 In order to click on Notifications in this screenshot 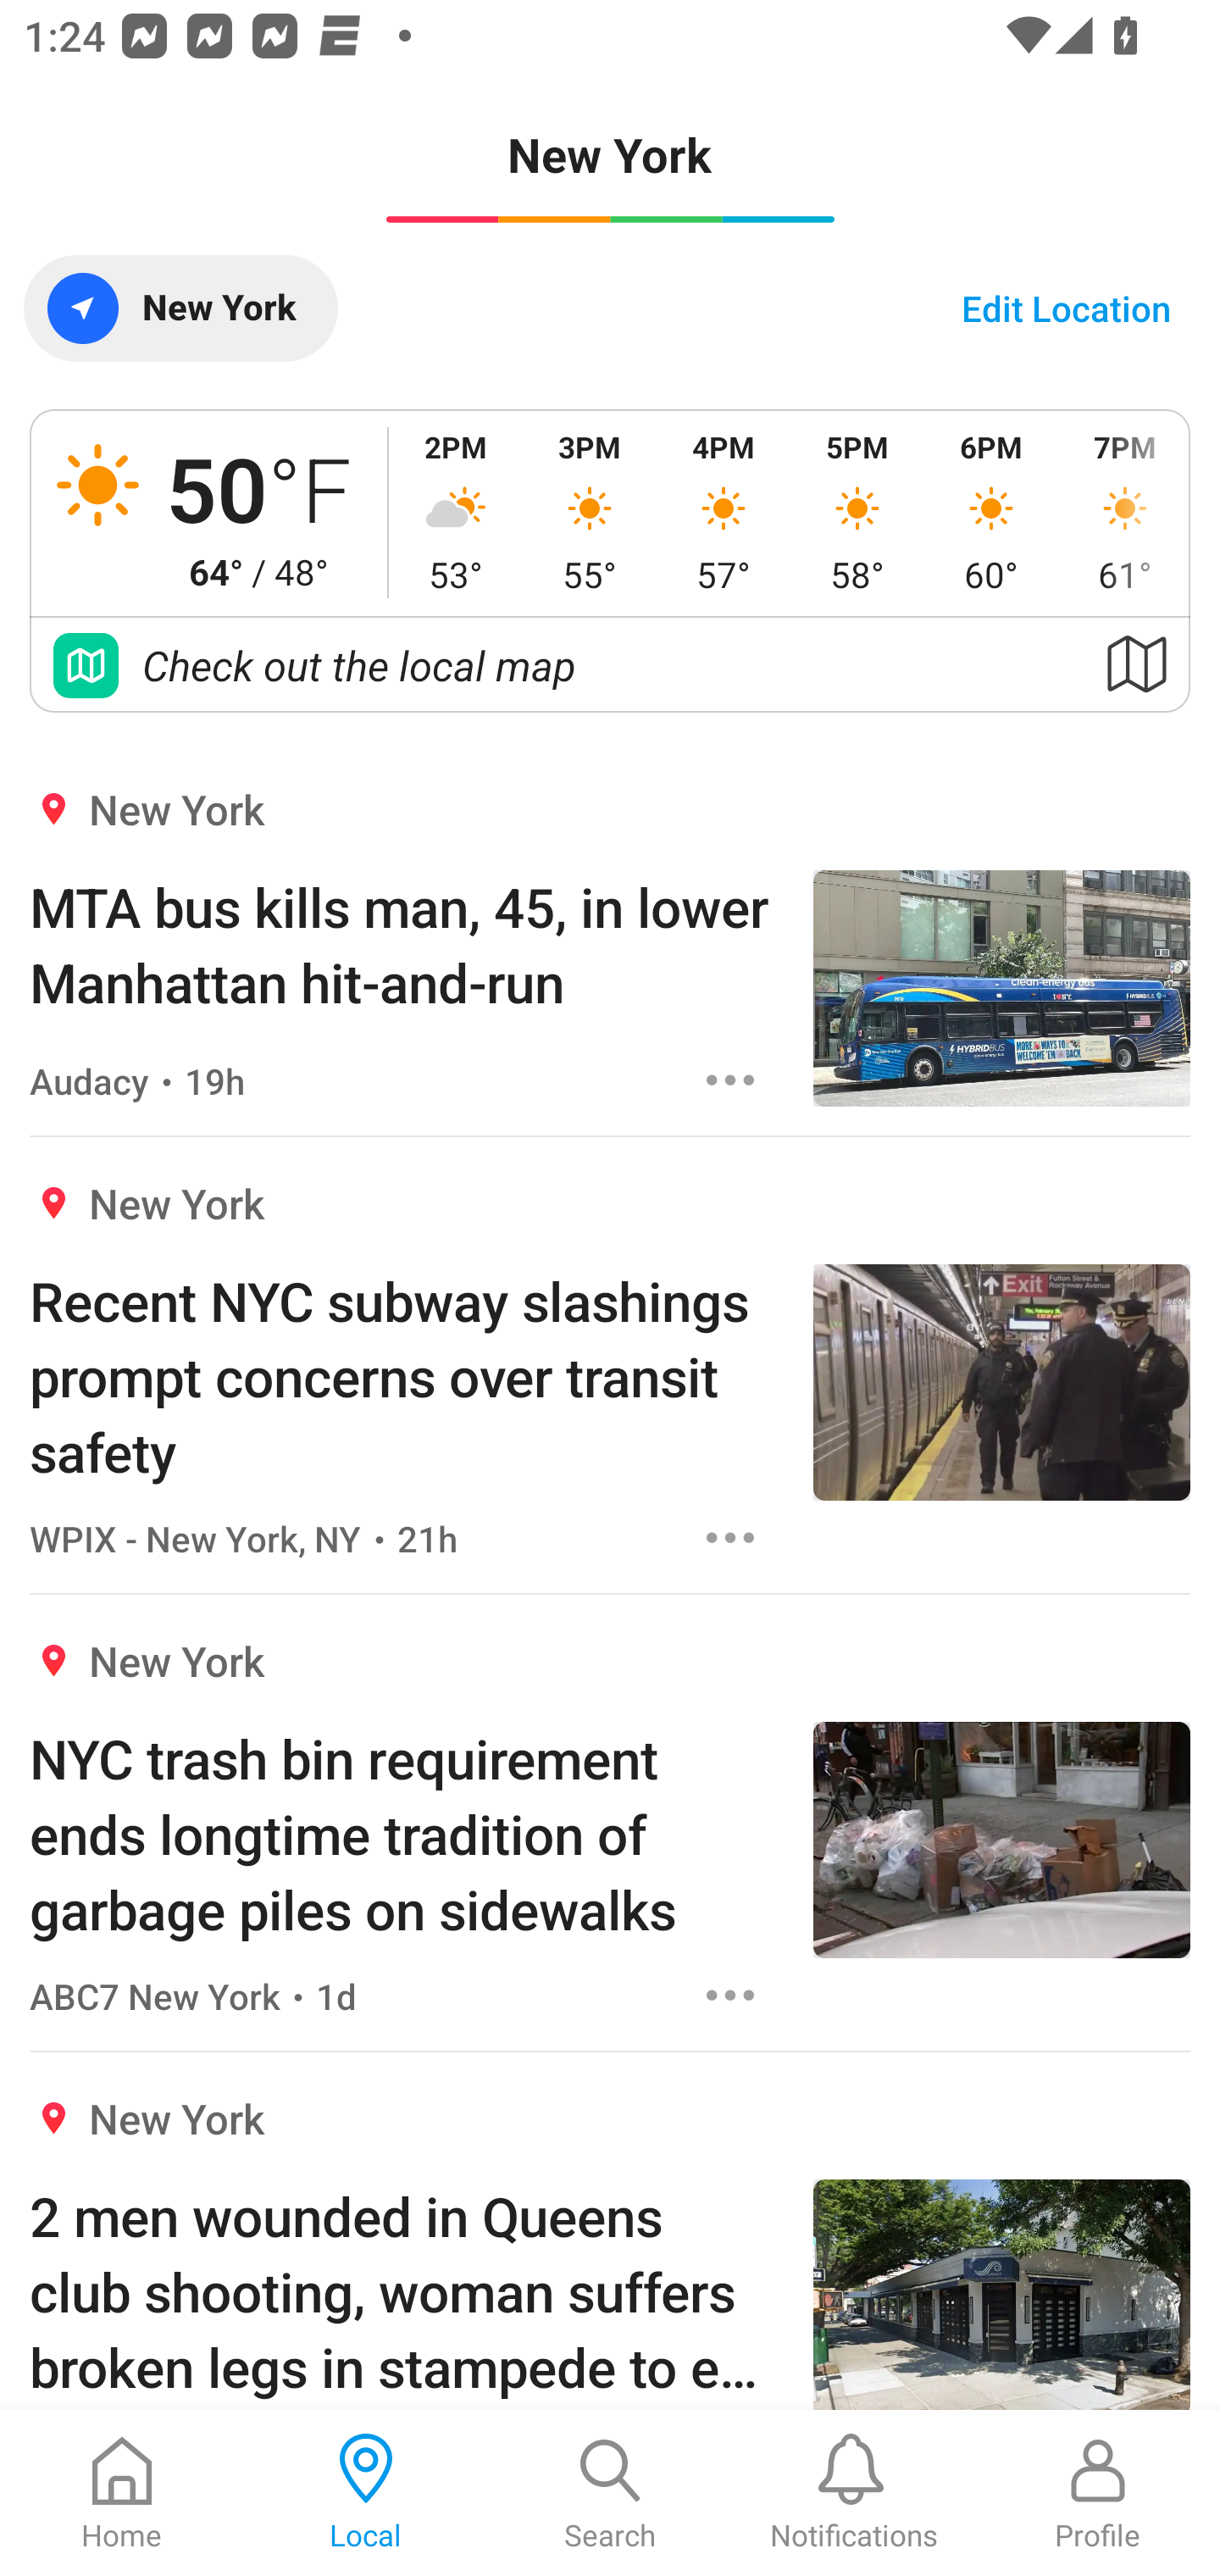, I will do `click(854, 2493)`.